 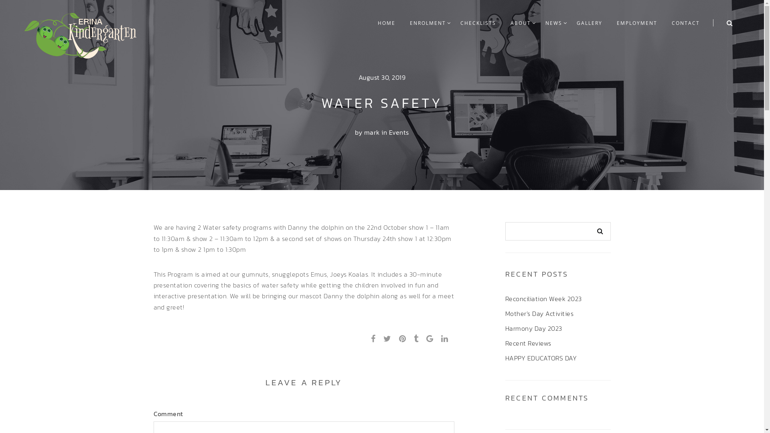 I want to click on CONTACT, so click(x=686, y=23).